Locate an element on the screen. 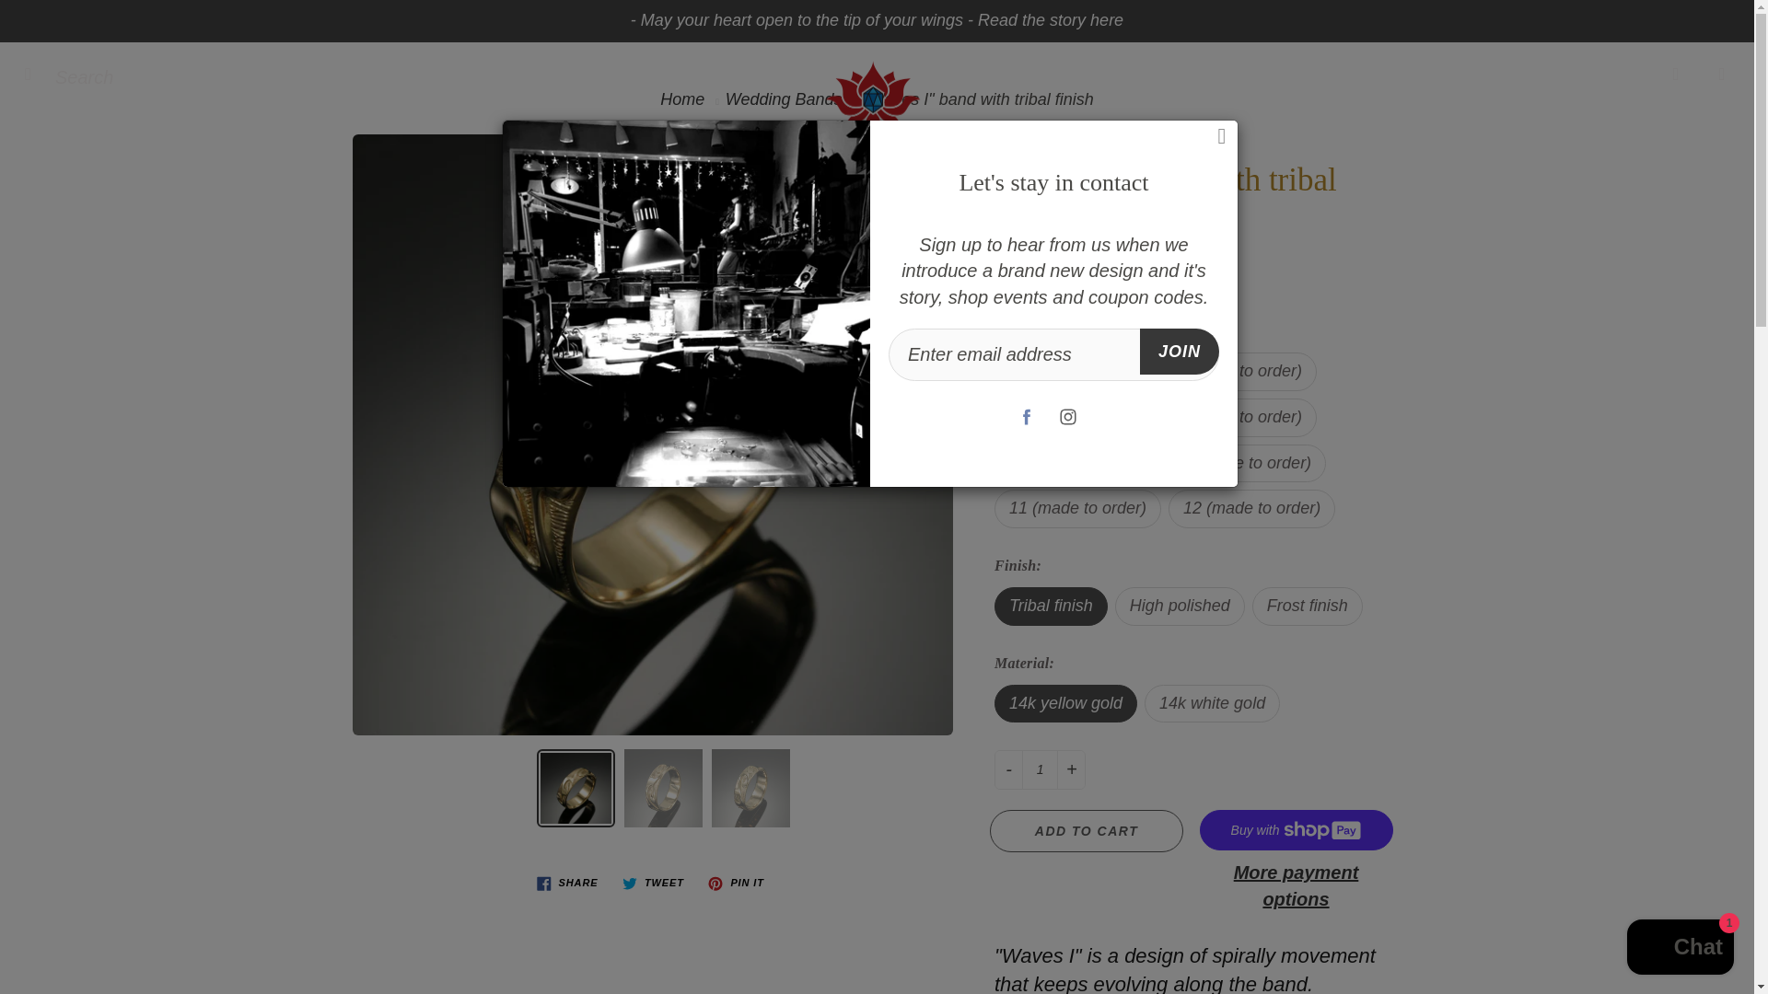  Search is located at coordinates (34, 74).